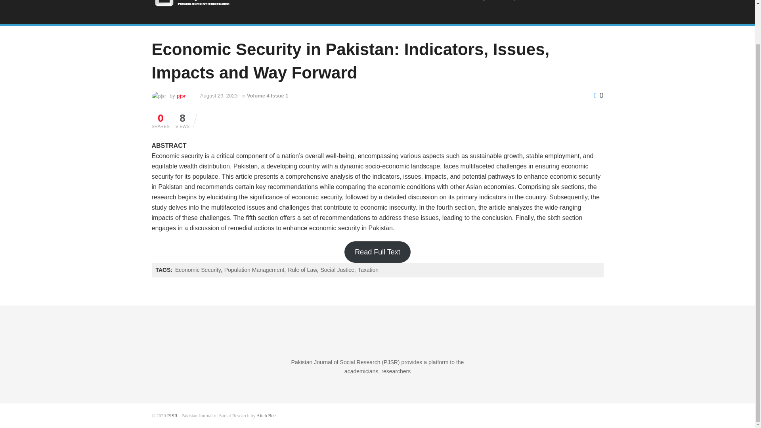  I want to click on Archives, so click(586, 4).